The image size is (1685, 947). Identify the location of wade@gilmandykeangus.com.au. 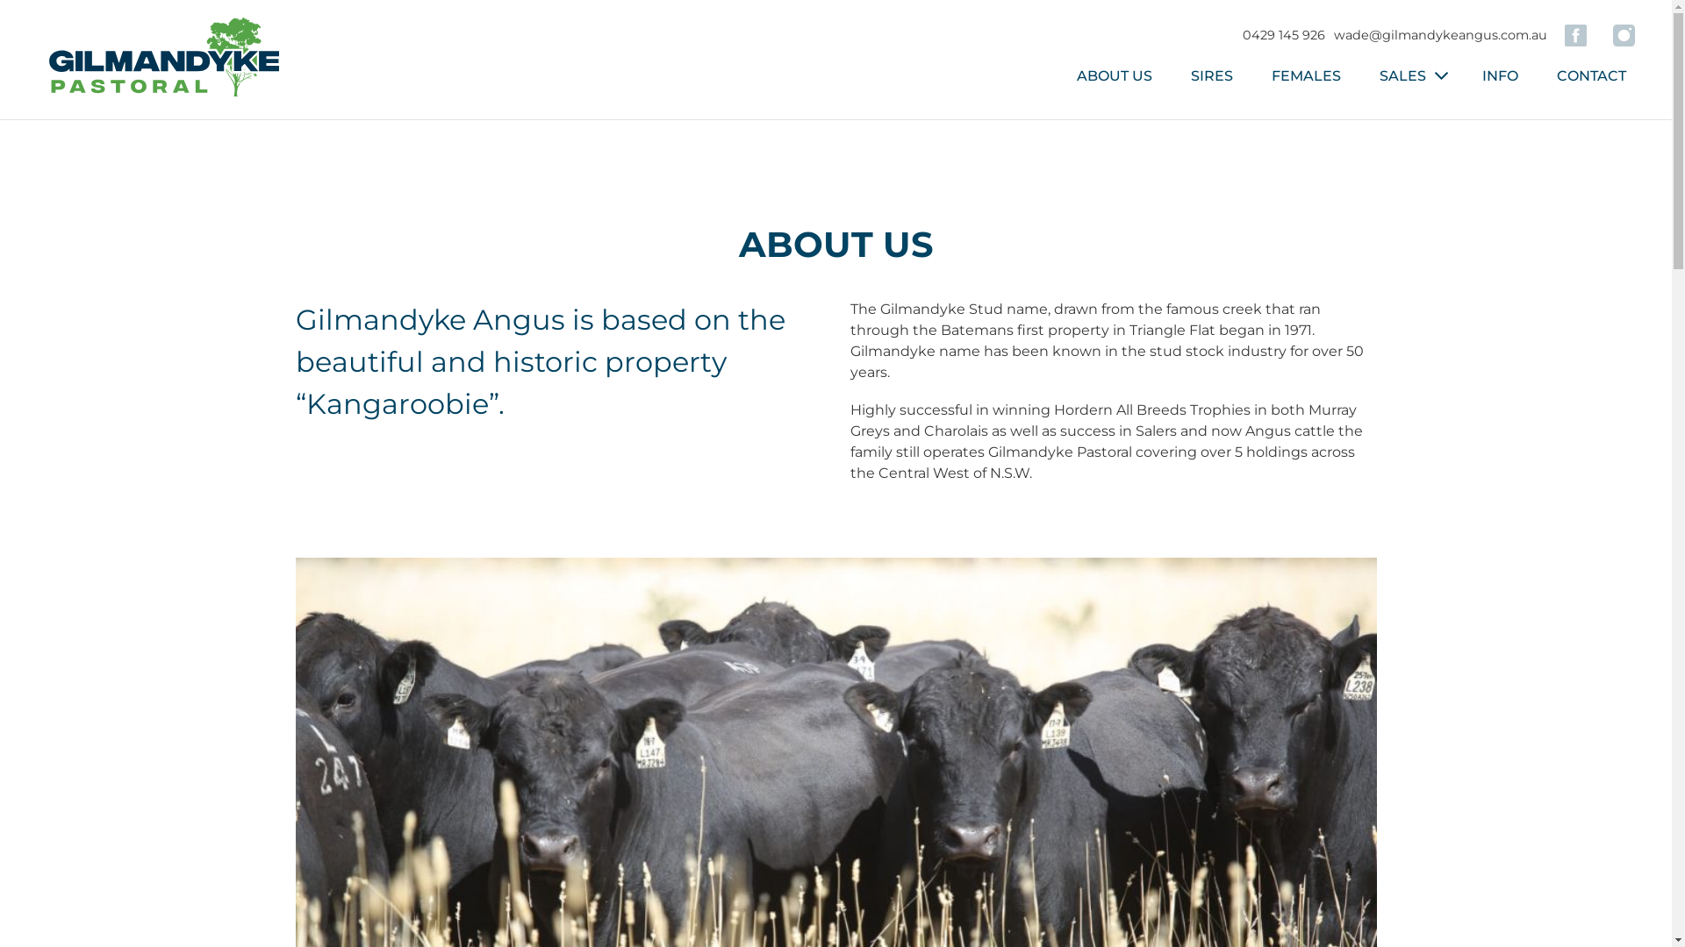
(1441, 35).